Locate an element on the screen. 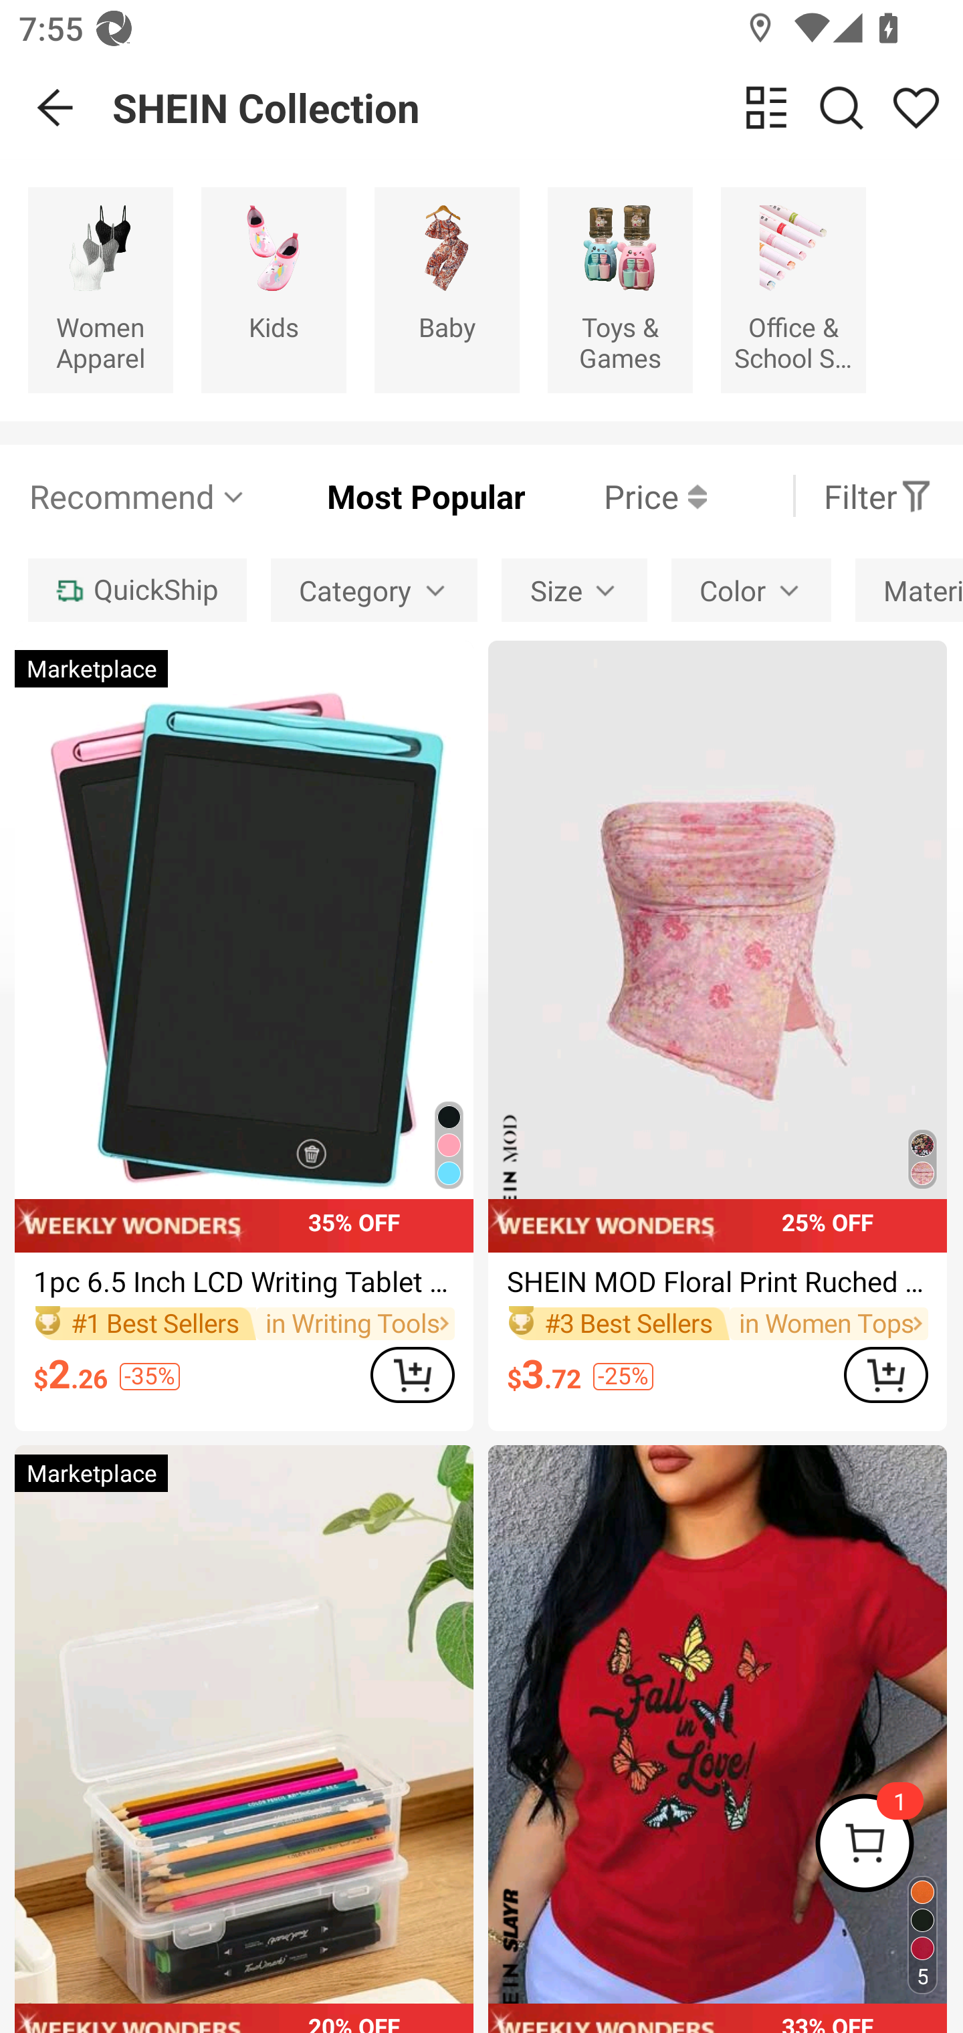 This screenshot has height=2033, width=963. Size is located at coordinates (574, 591).